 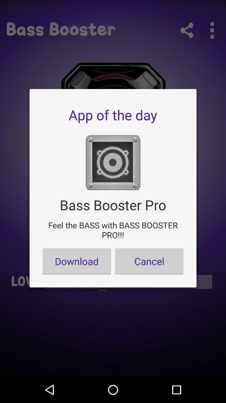 I want to click on select item to the left of the cancel item, so click(x=77, y=261).